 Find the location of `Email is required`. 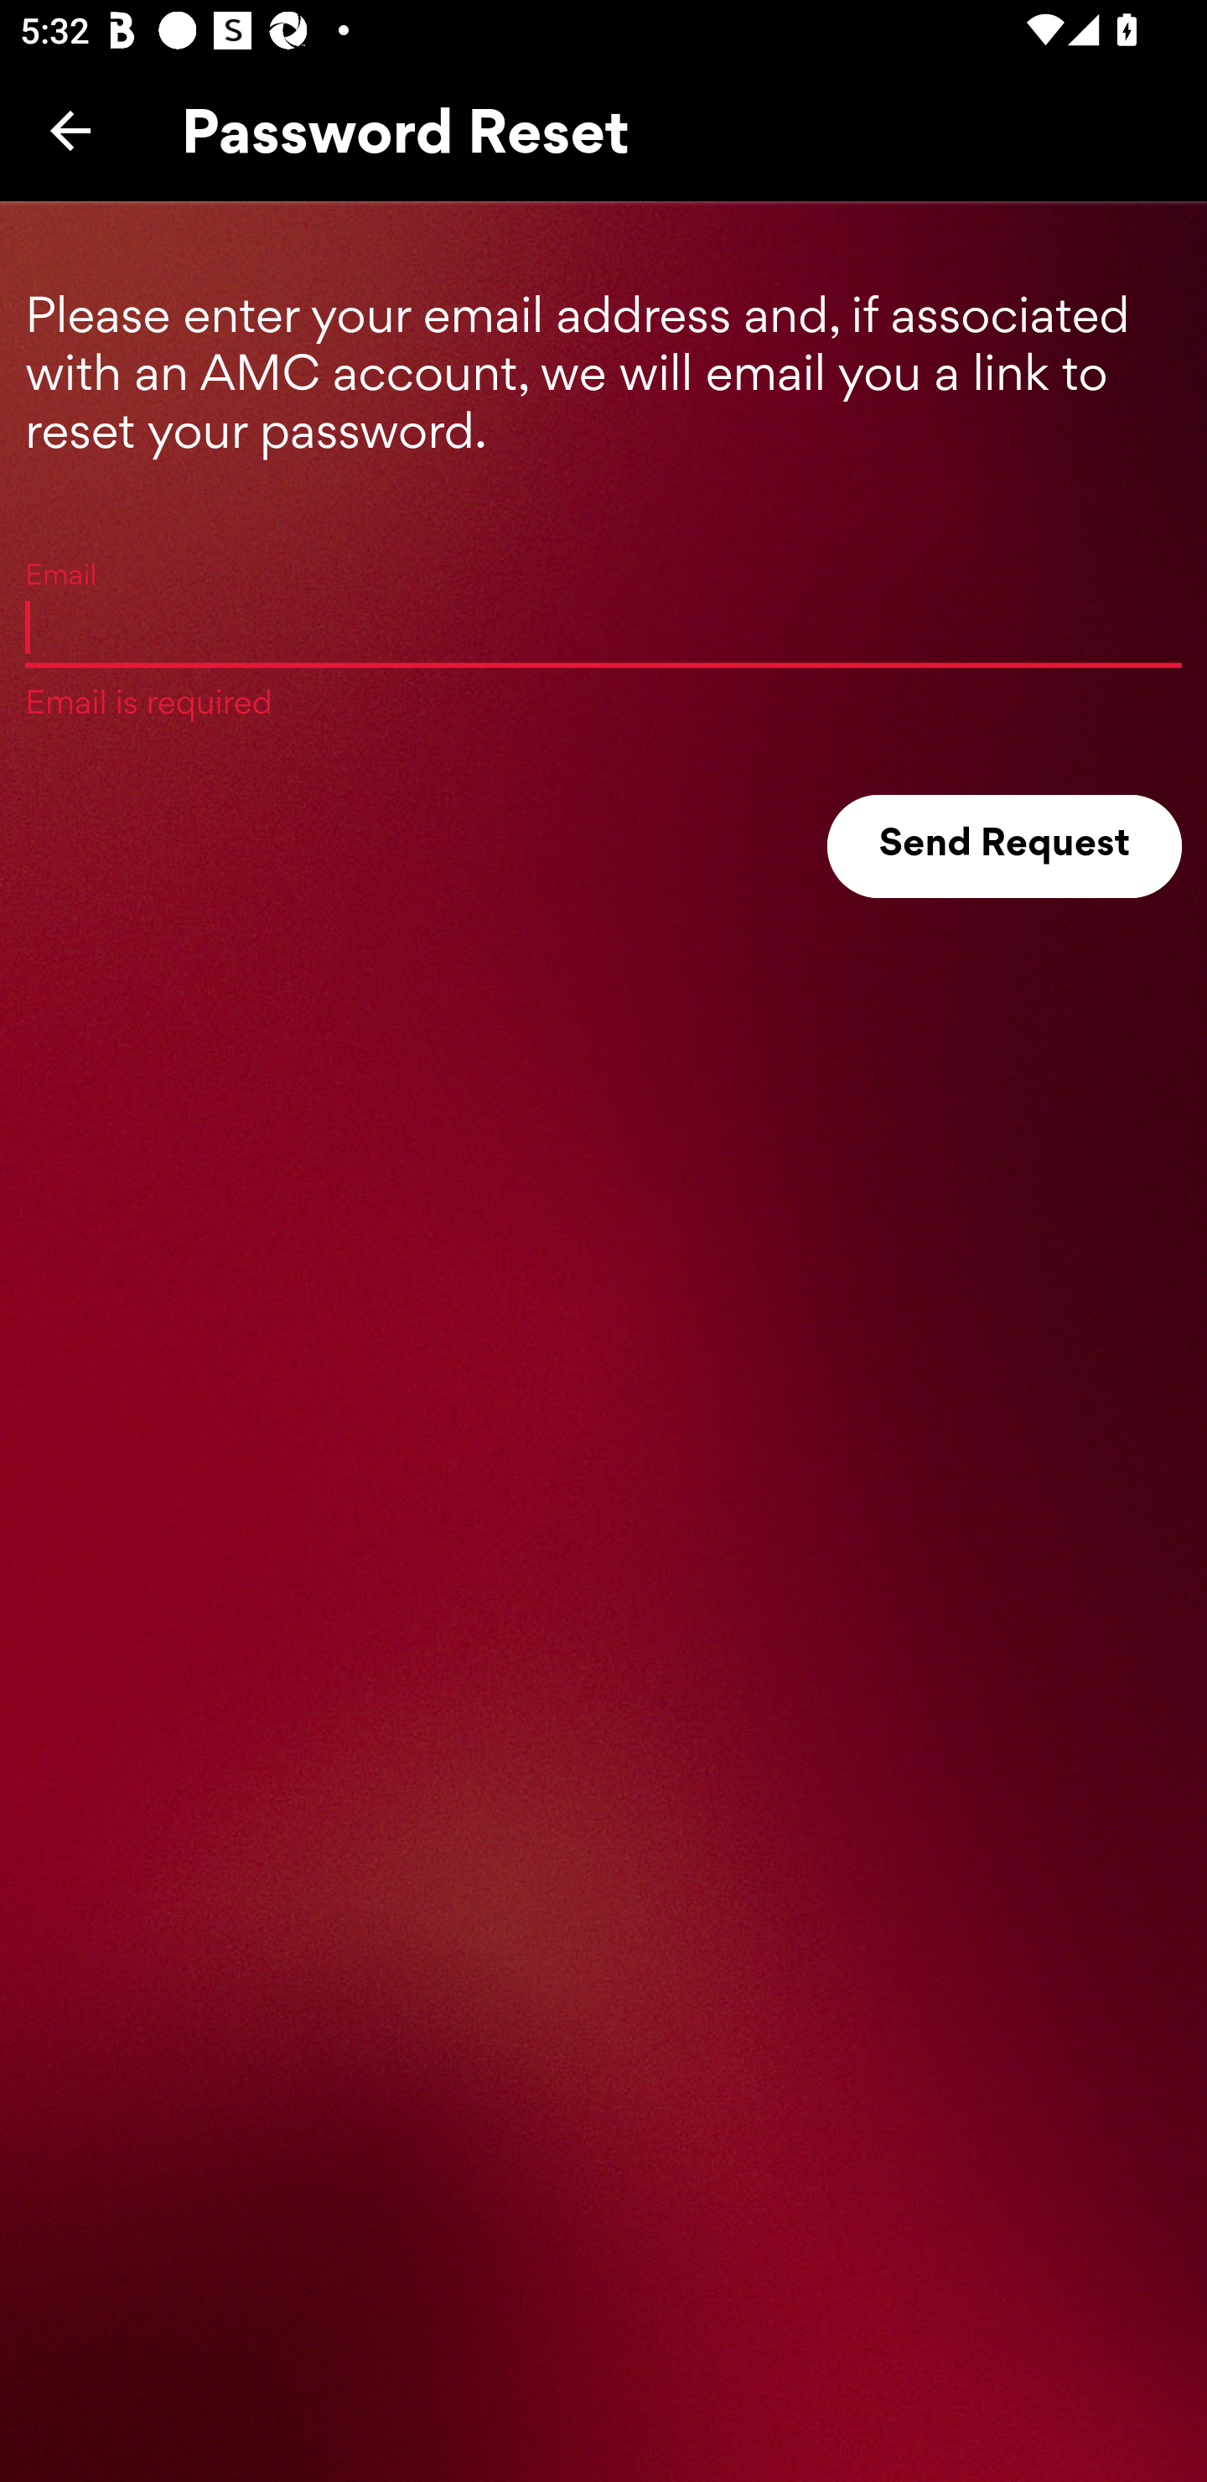

Email is required is located at coordinates (603, 626).